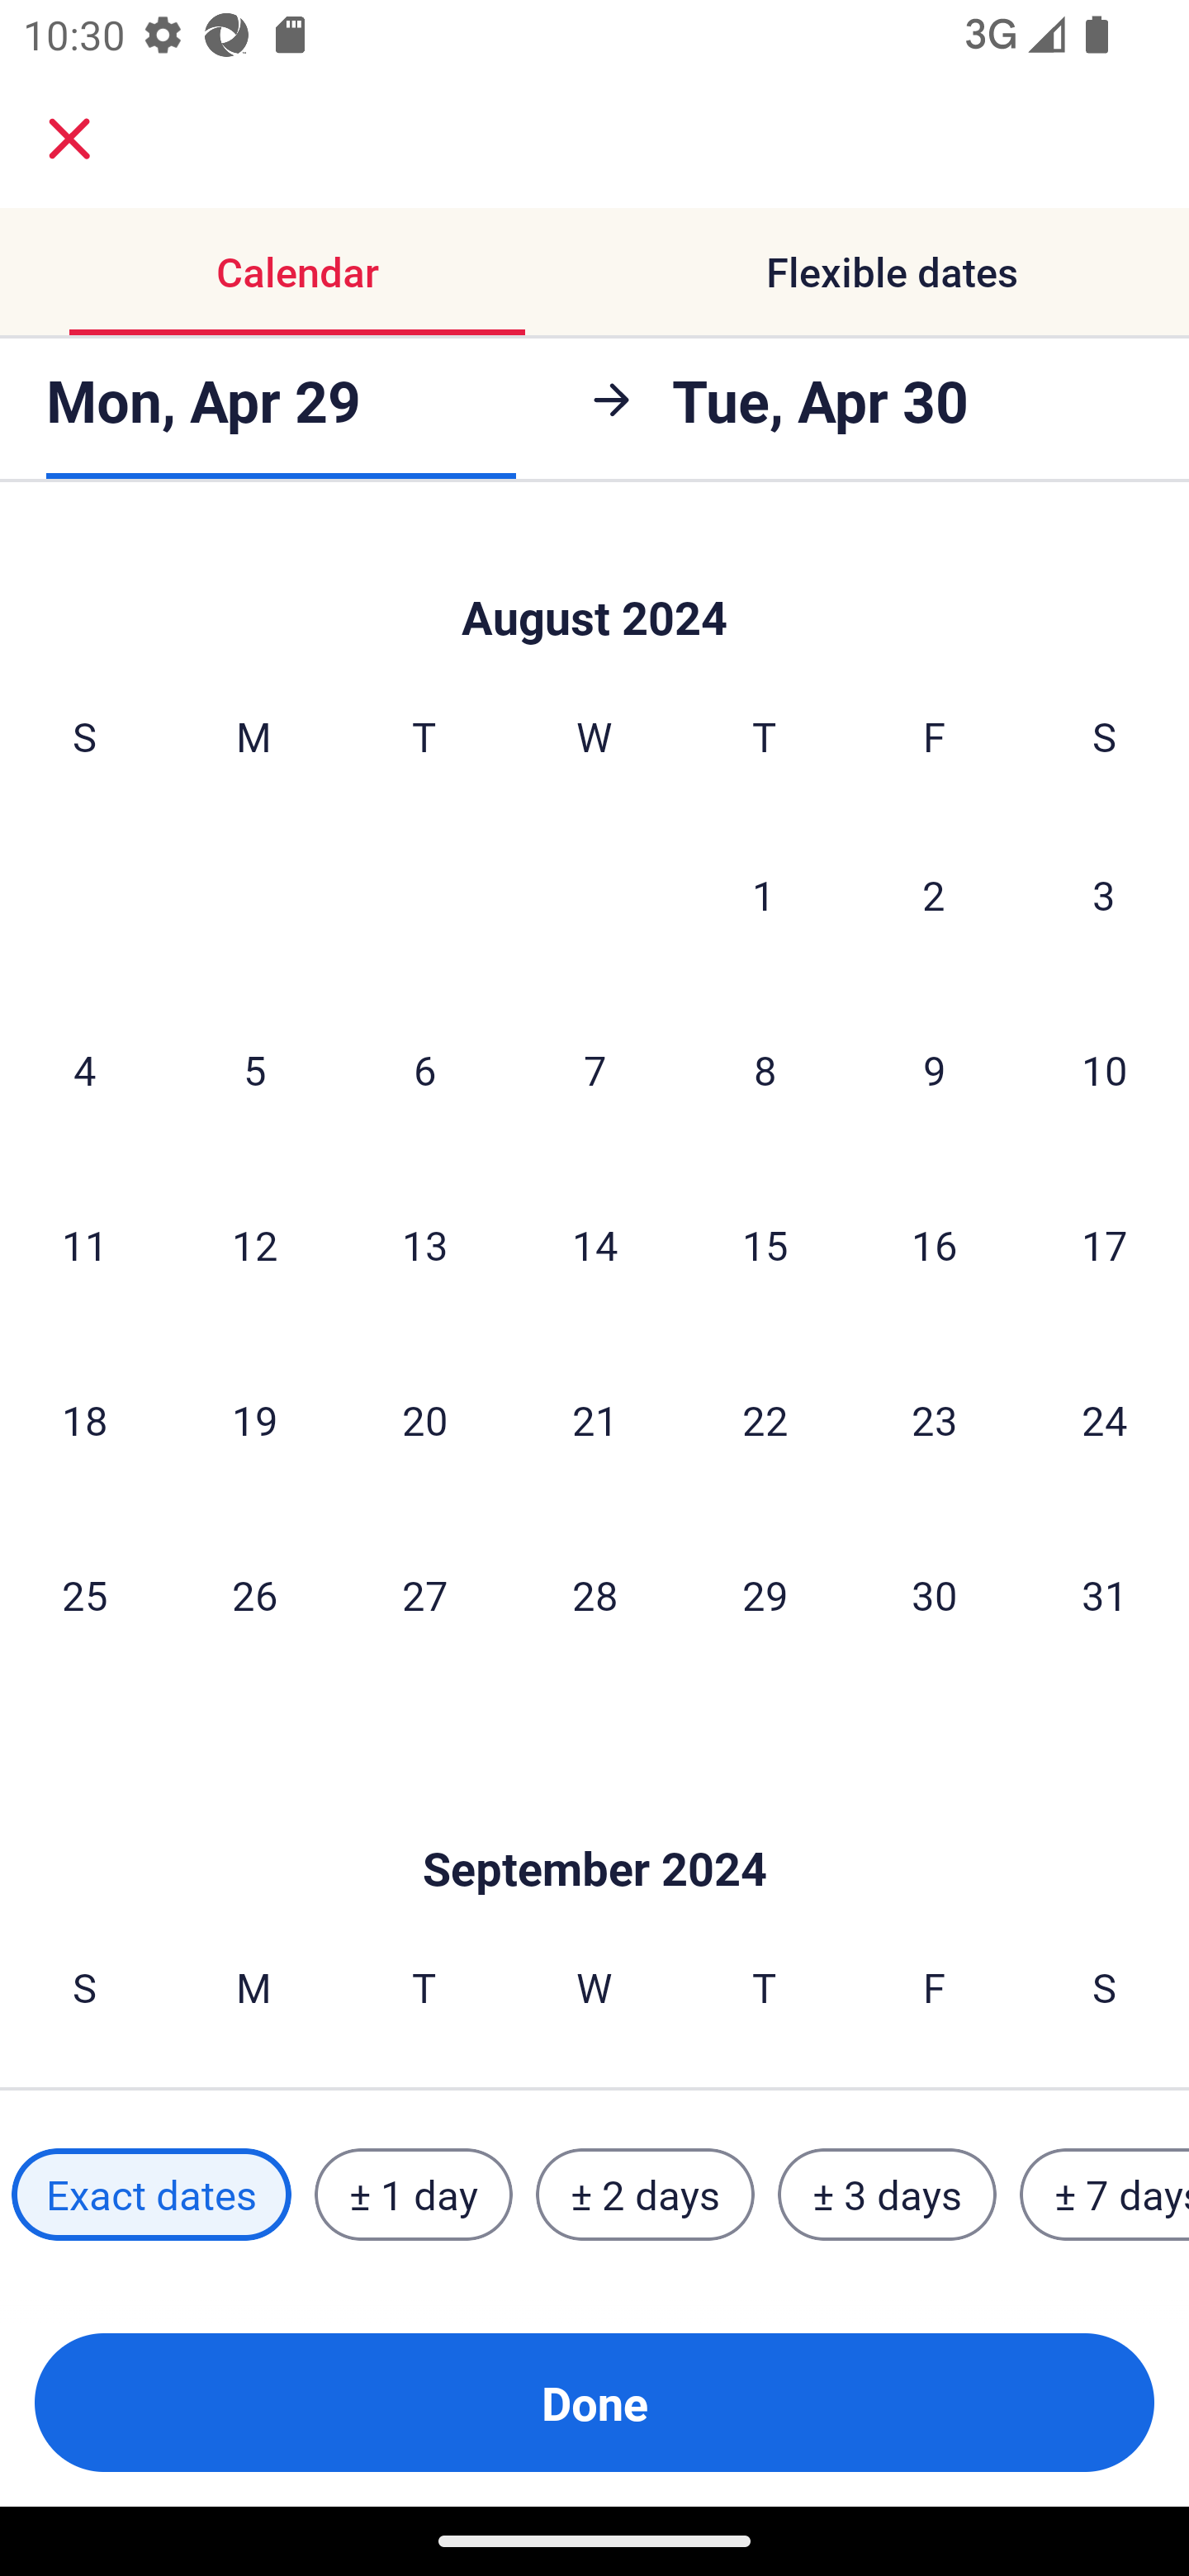 This screenshot has width=1189, height=2576. Describe the element at coordinates (69, 139) in the screenshot. I see `close.` at that location.